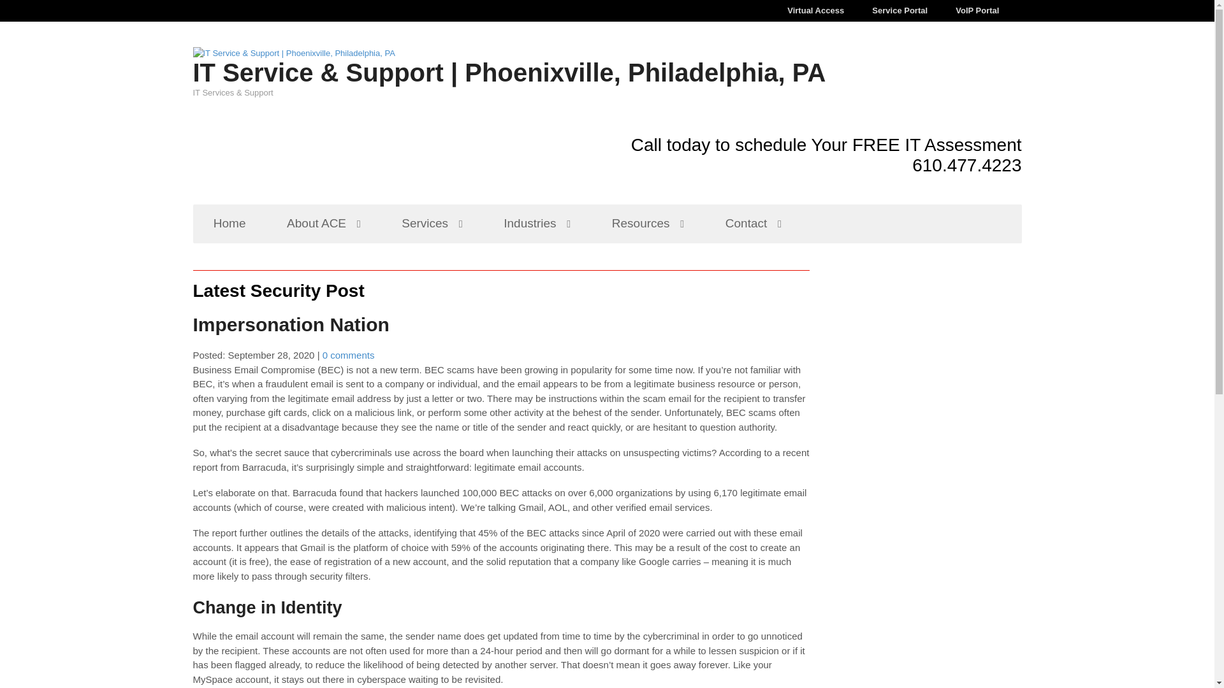 This screenshot has height=688, width=1224. Describe the element at coordinates (598, 134) in the screenshot. I see `Resources` at that location.